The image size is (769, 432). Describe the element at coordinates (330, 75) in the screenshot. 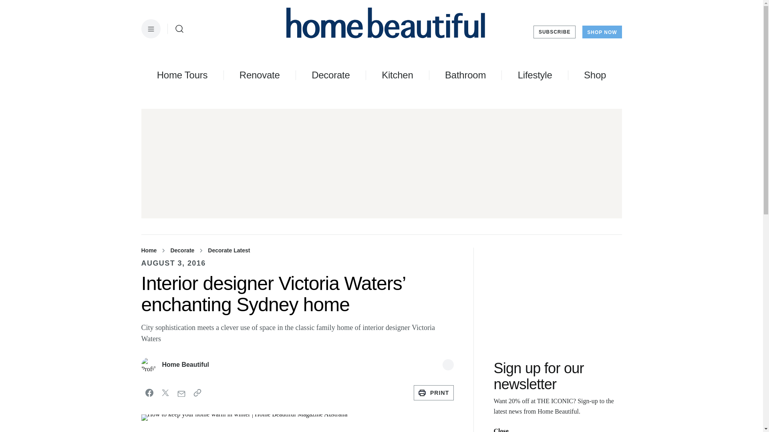

I see `Decorate` at that location.